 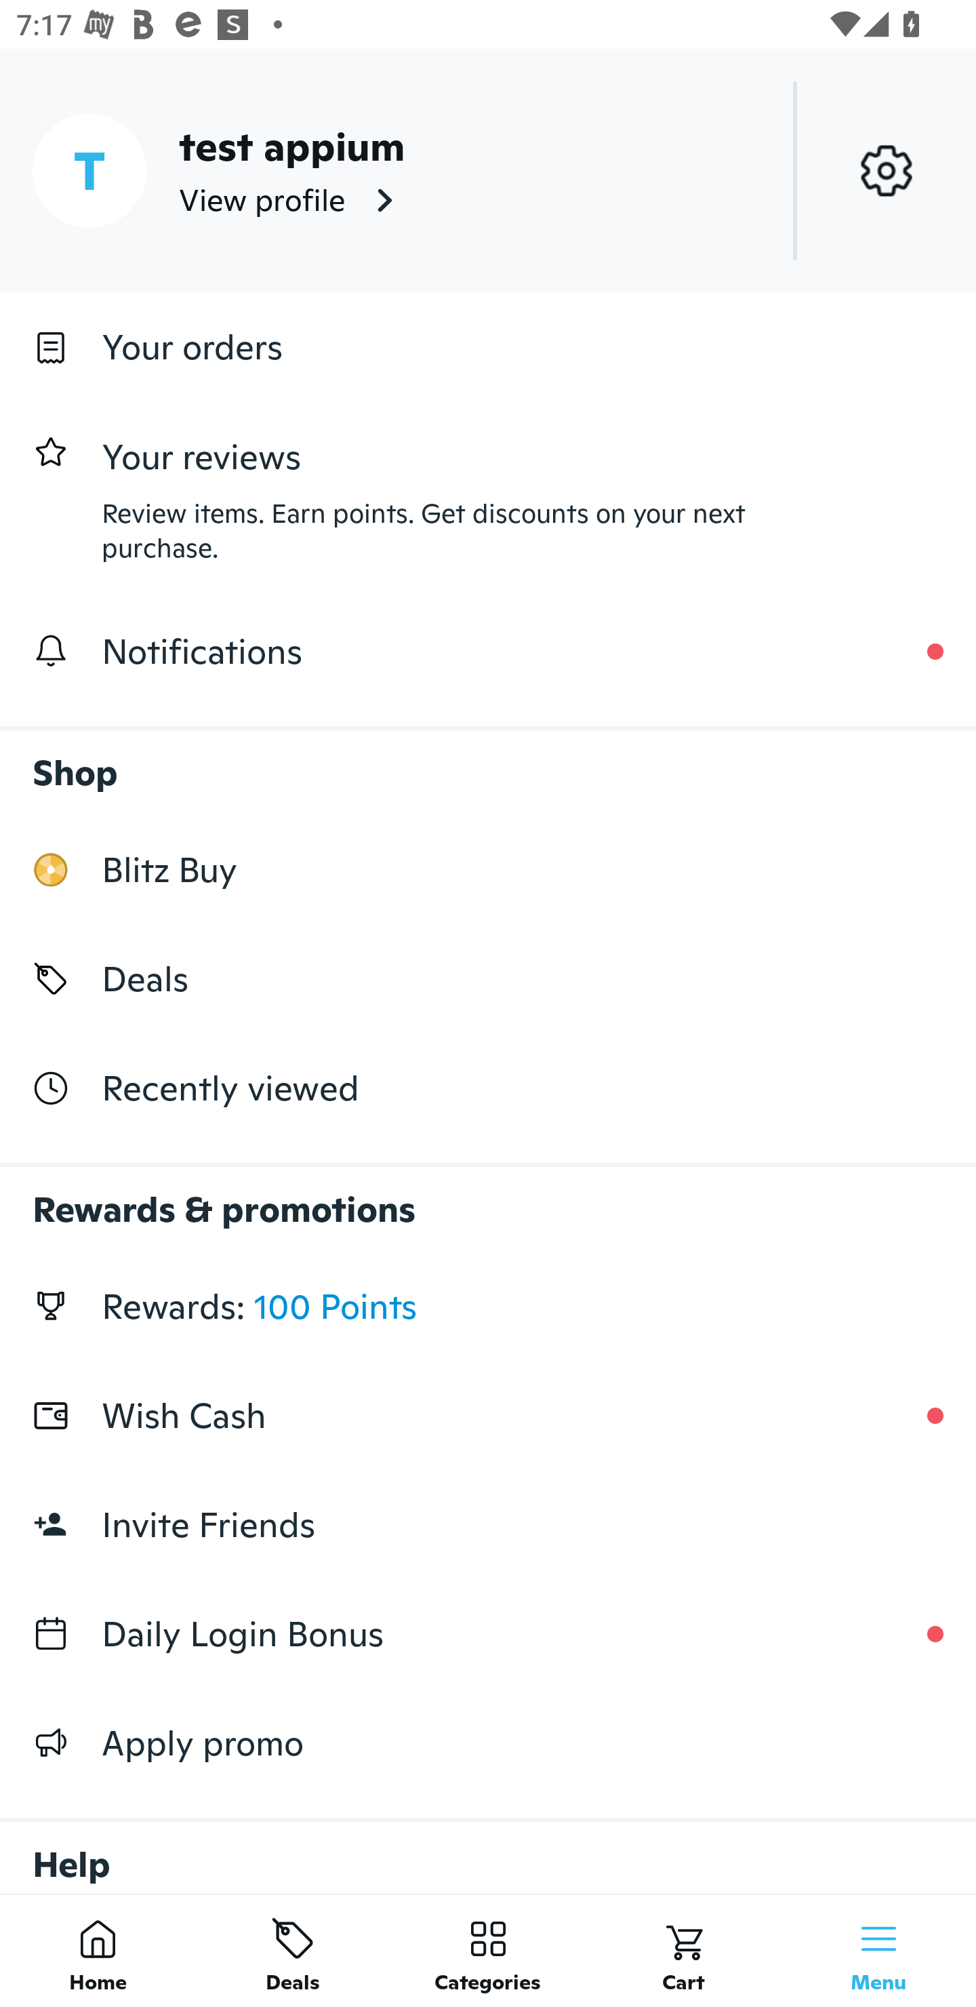 What do you see at coordinates (878, 1950) in the screenshot?
I see `Menu` at bounding box center [878, 1950].